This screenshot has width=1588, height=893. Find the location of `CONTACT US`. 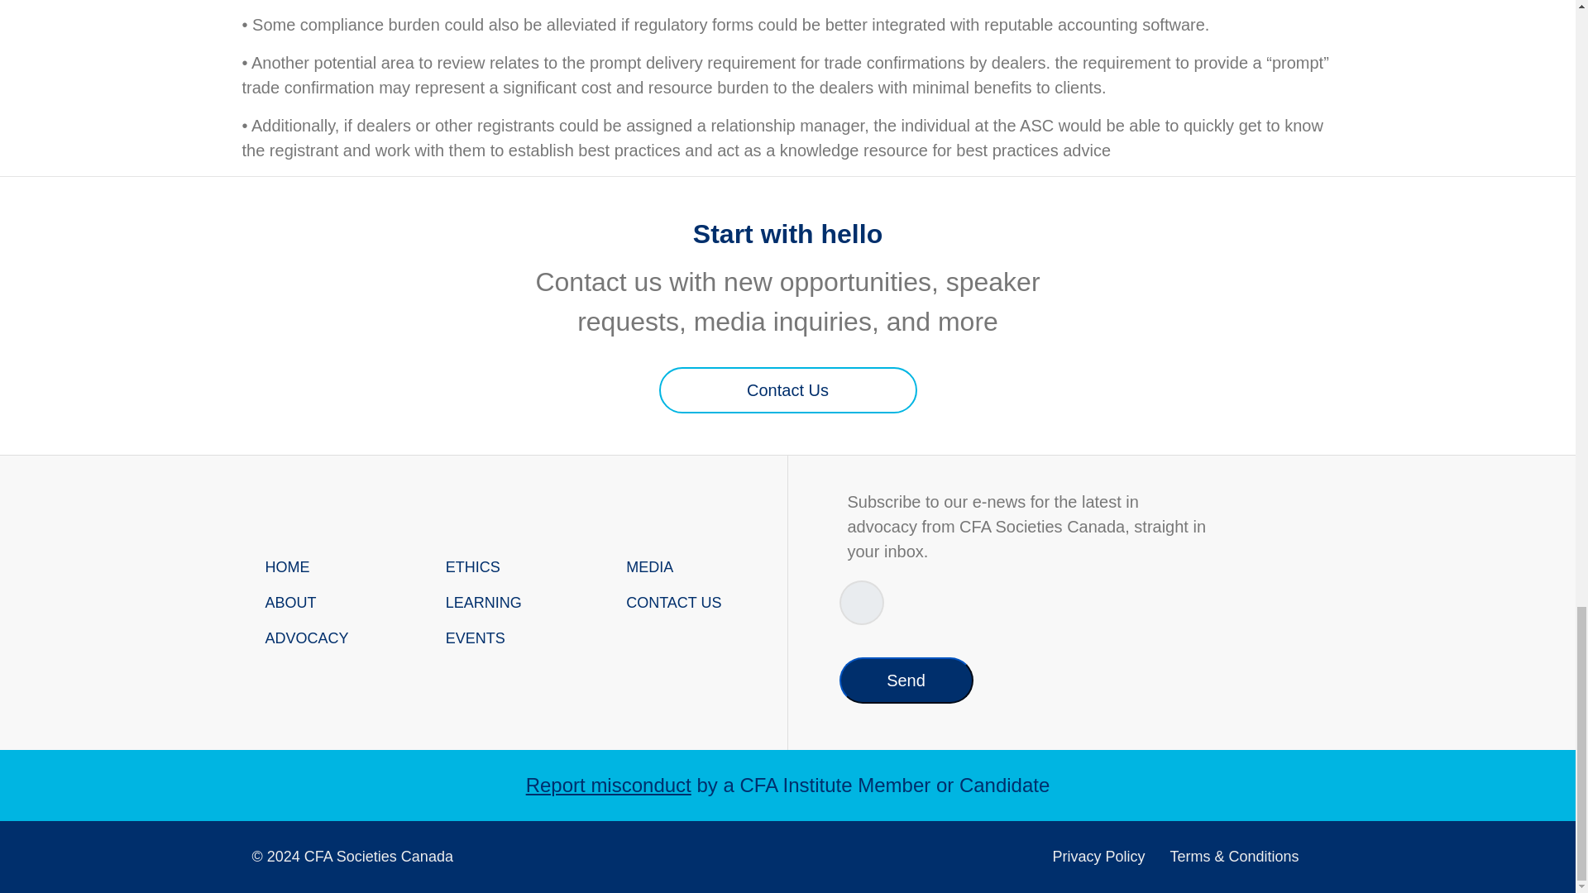

CONTACT US is located at coordinates (695, 603).